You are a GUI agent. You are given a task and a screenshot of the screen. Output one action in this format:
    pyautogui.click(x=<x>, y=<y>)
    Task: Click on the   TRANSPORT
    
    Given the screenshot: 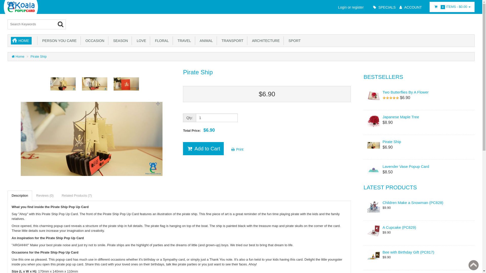 What is the action you would take?
    pyautogui.click(x=232, y=41)
    